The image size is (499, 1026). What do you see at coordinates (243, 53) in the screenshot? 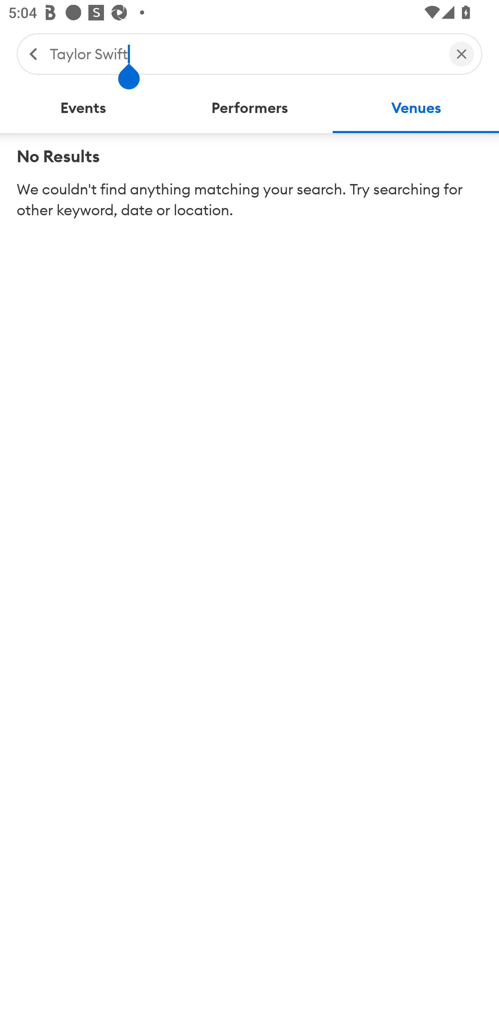
I see `Taylor Swift` at bounding box center [243, 53].